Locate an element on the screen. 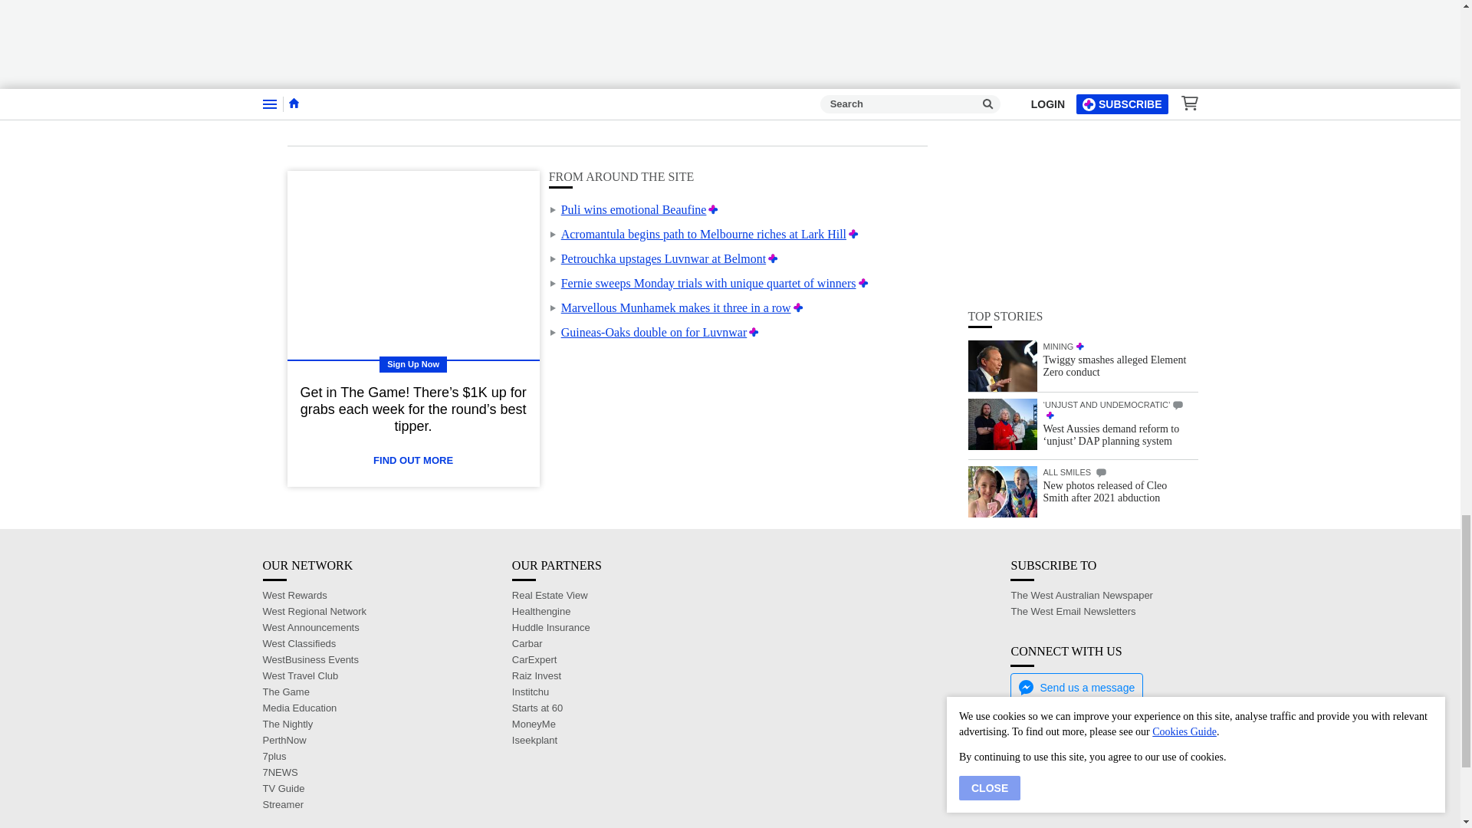 The height and width of the screenshot is (828, 1472). Premium is located at coordinates (863, 283).